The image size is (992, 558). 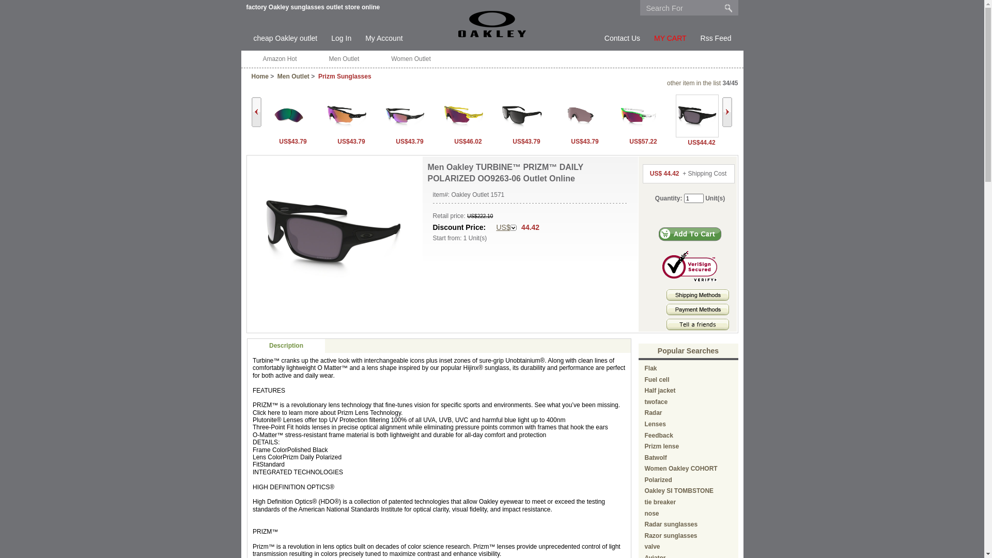 I want to click on  Tell A Friends , so click(x=698, y=324).